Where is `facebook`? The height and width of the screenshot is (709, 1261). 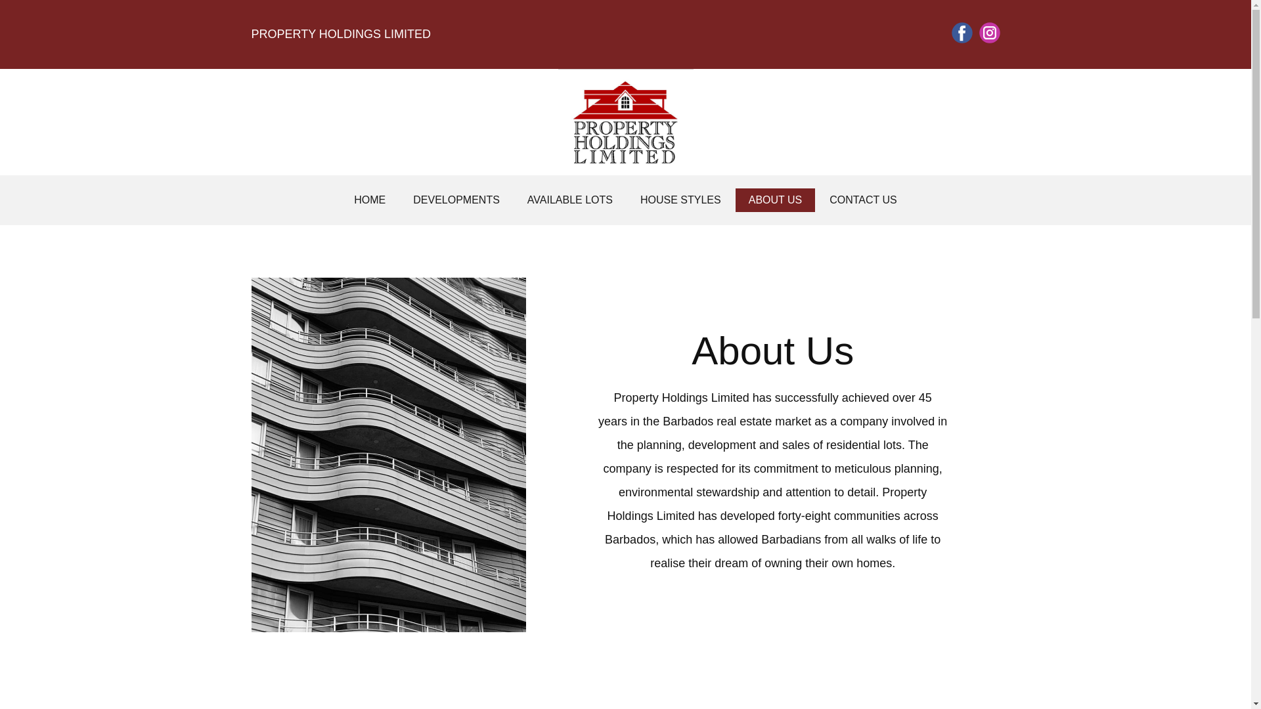 facebook is located at coordinates (962, 32).